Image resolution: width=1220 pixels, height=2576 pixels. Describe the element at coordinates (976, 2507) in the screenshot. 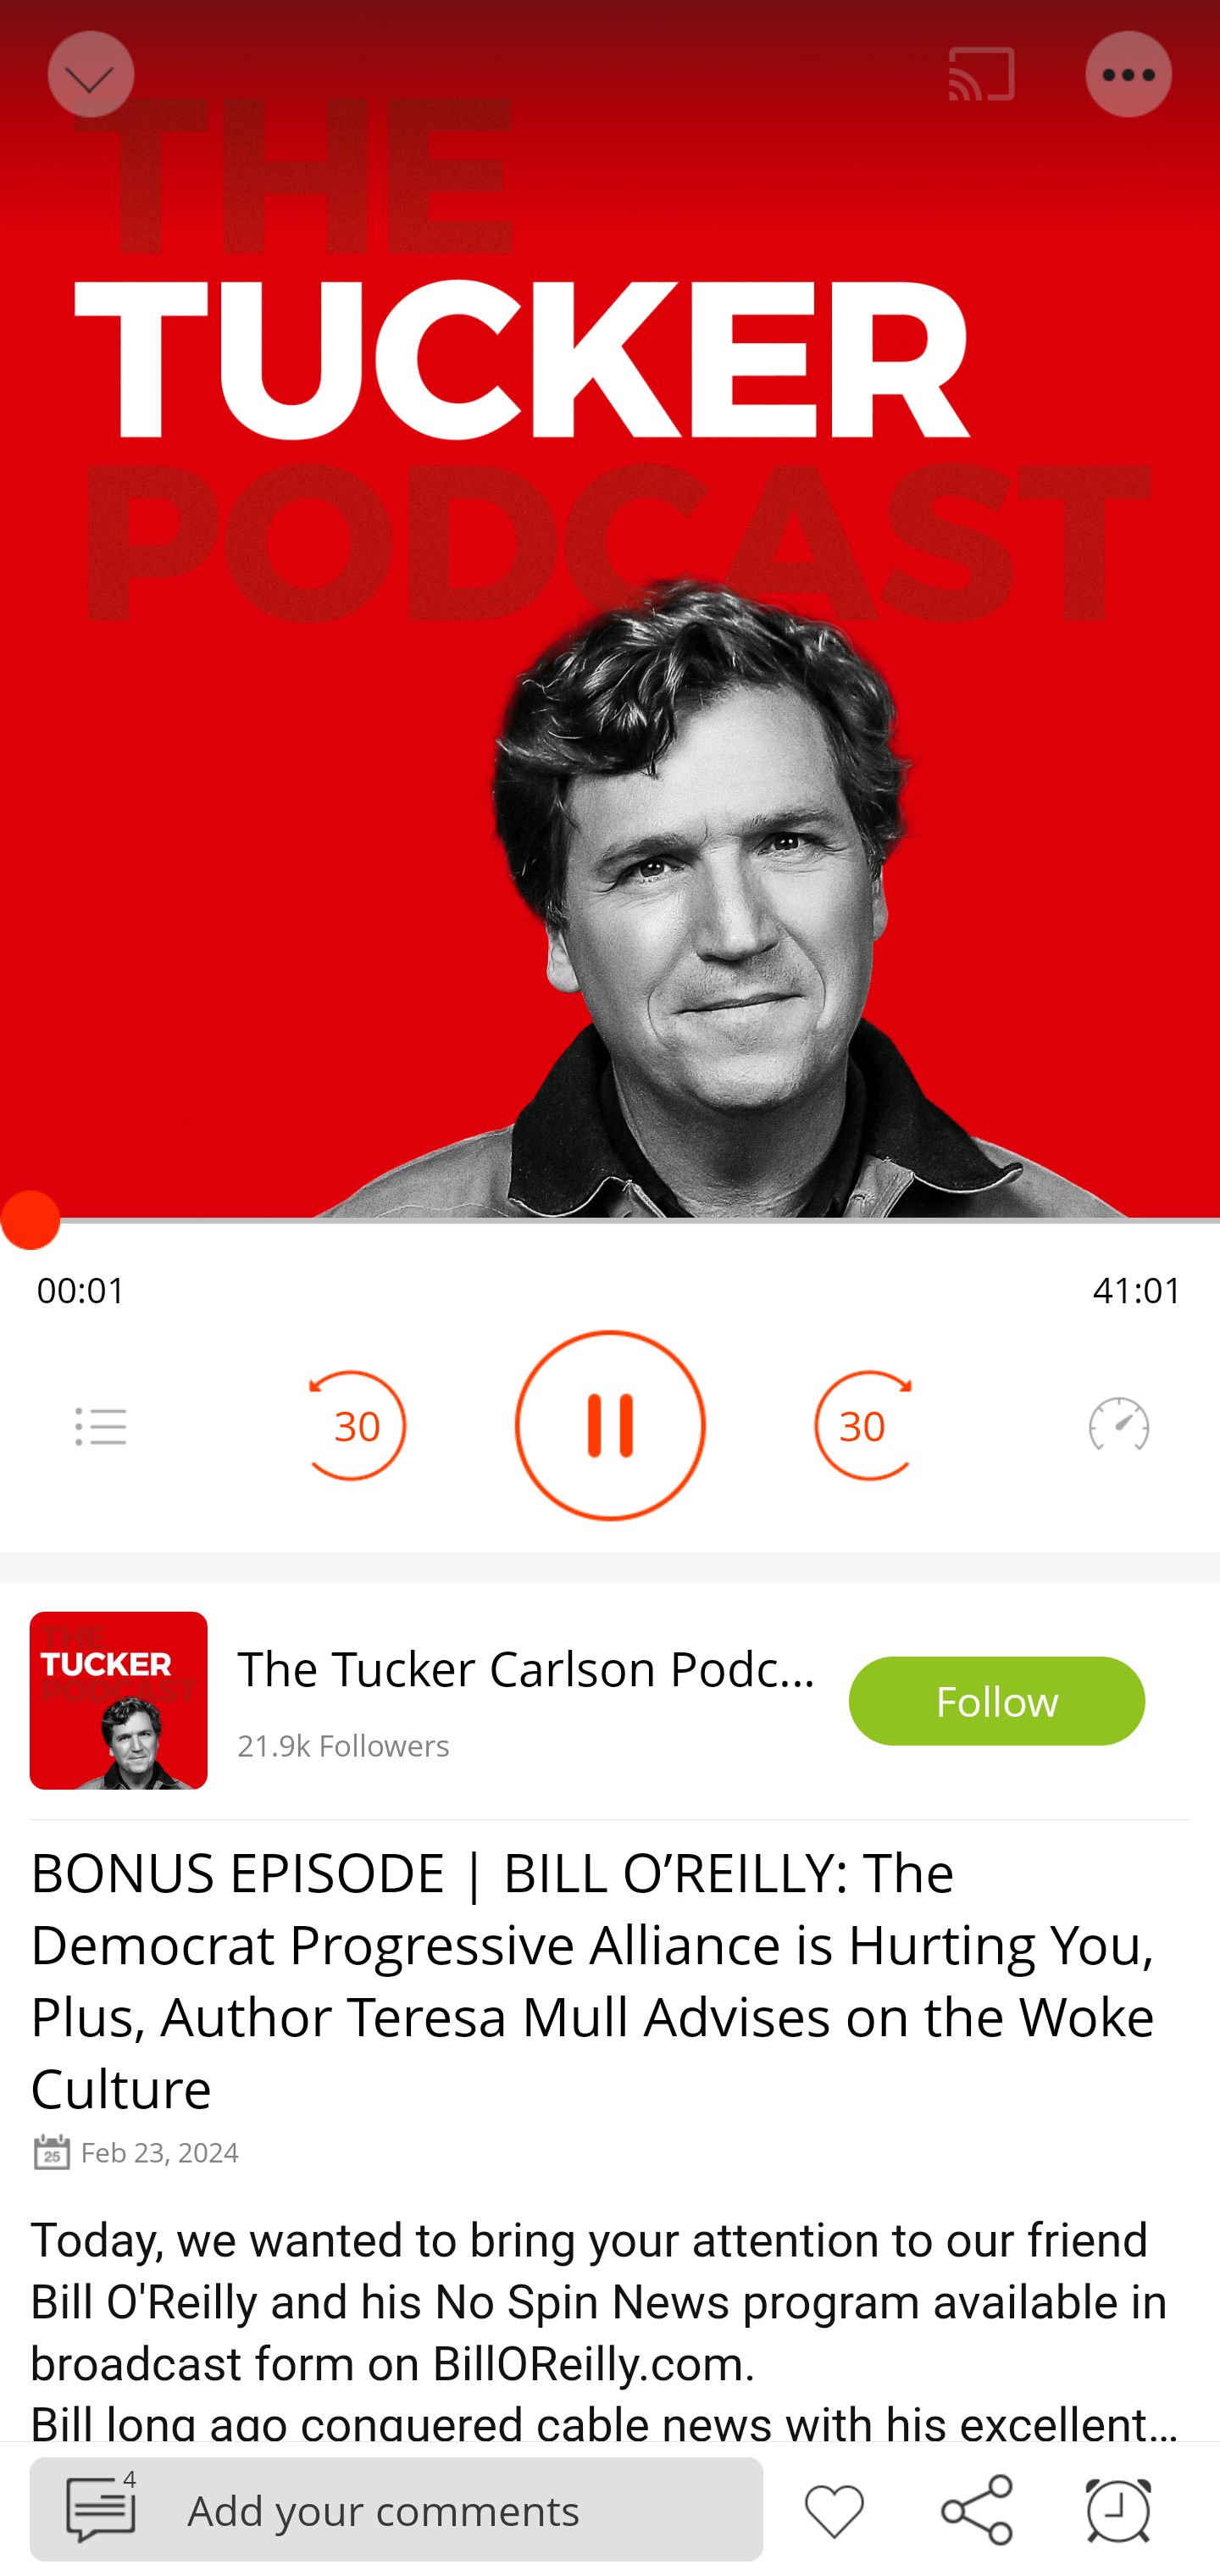

I see `Share` at that location.